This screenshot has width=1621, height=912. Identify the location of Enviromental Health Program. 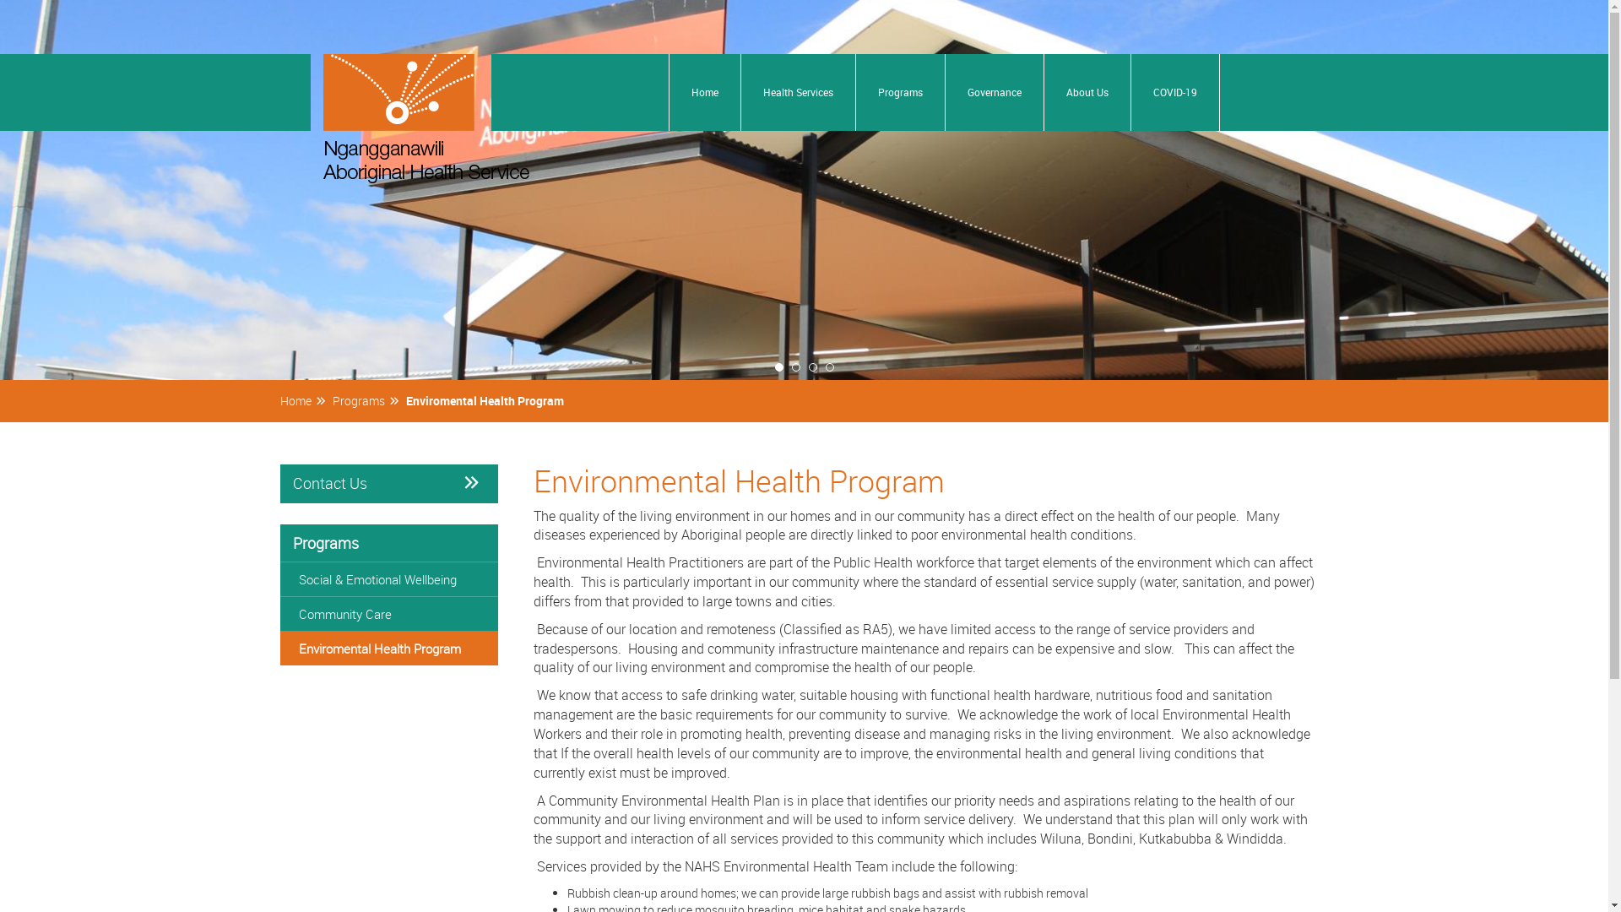
(390, 649).